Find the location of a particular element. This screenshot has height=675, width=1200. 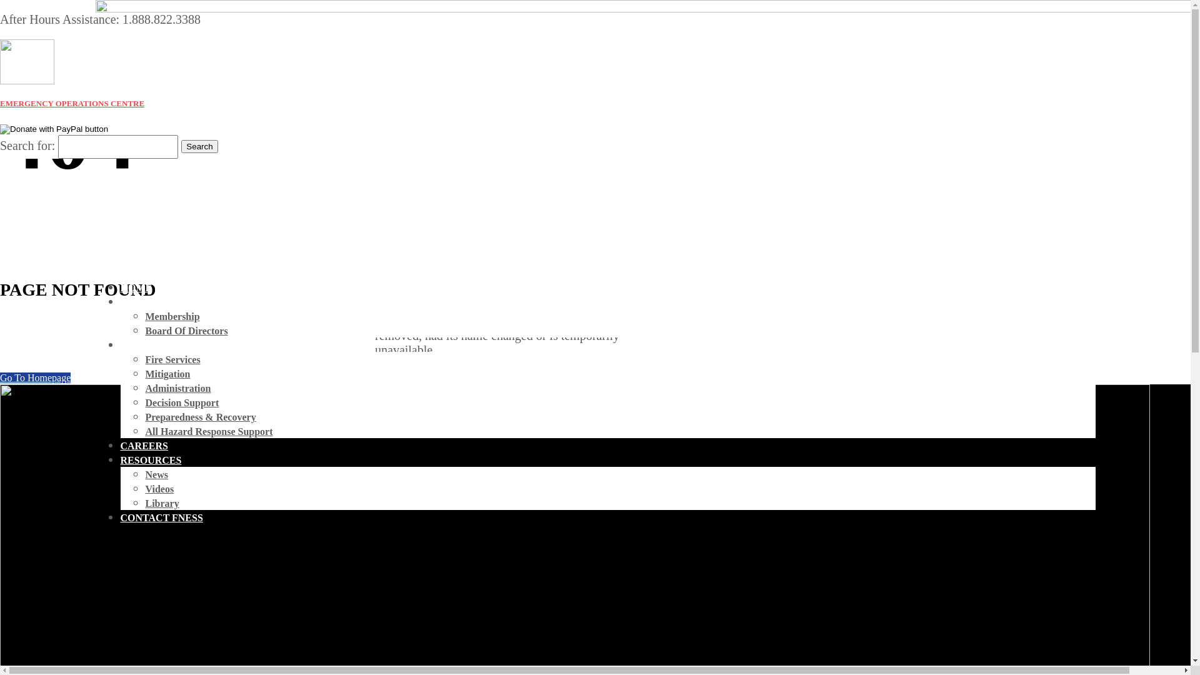

Mitigation is located at coordinates (167, 374).